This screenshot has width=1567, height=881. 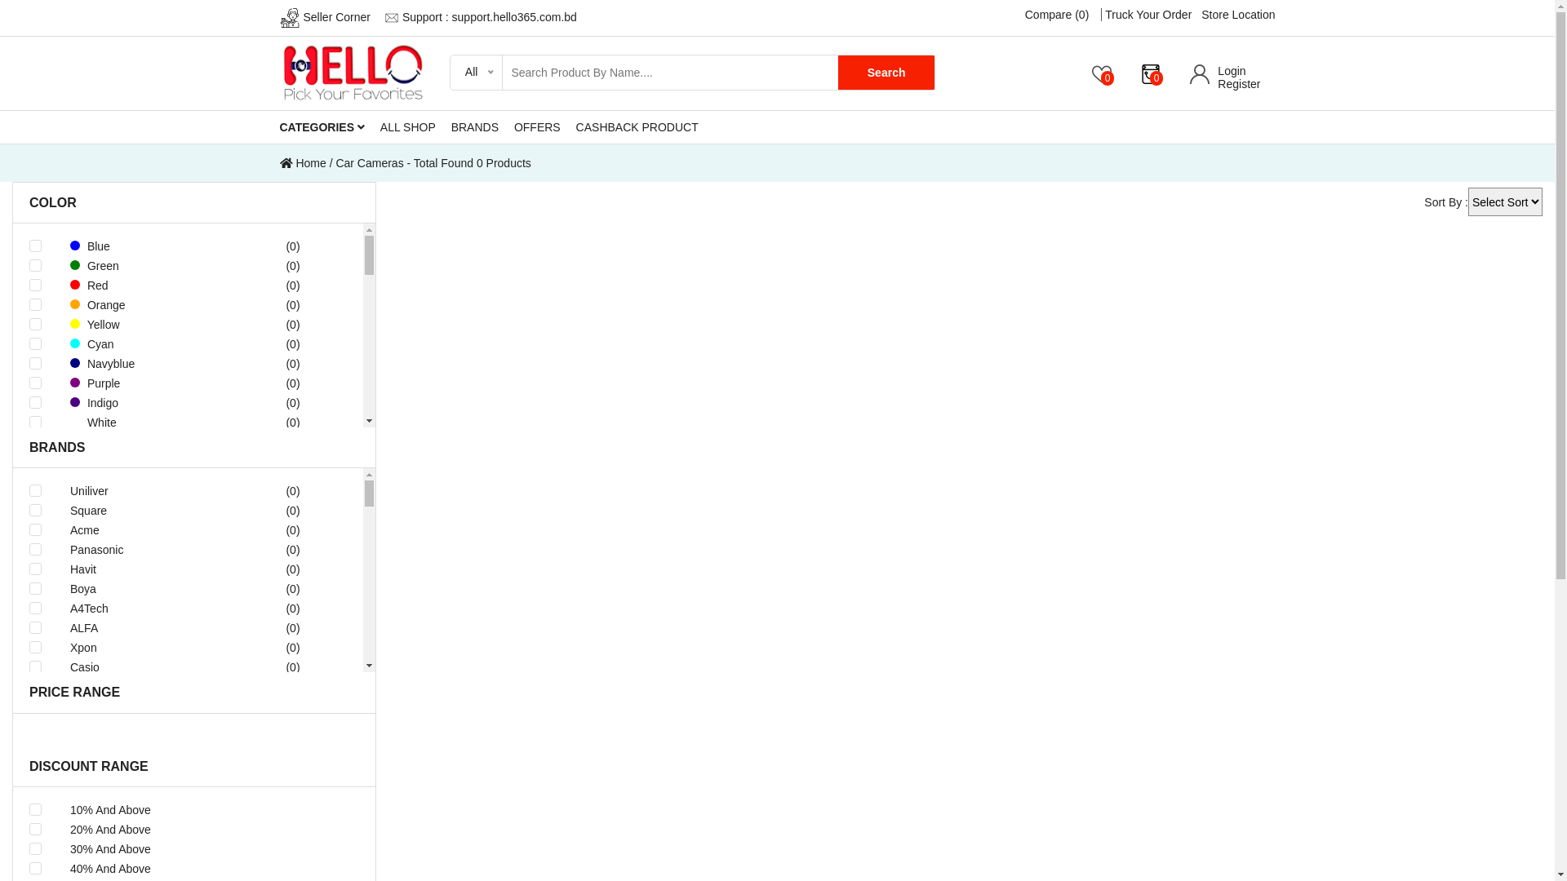 I want to click on Cyan, so click(x=145, y=344).